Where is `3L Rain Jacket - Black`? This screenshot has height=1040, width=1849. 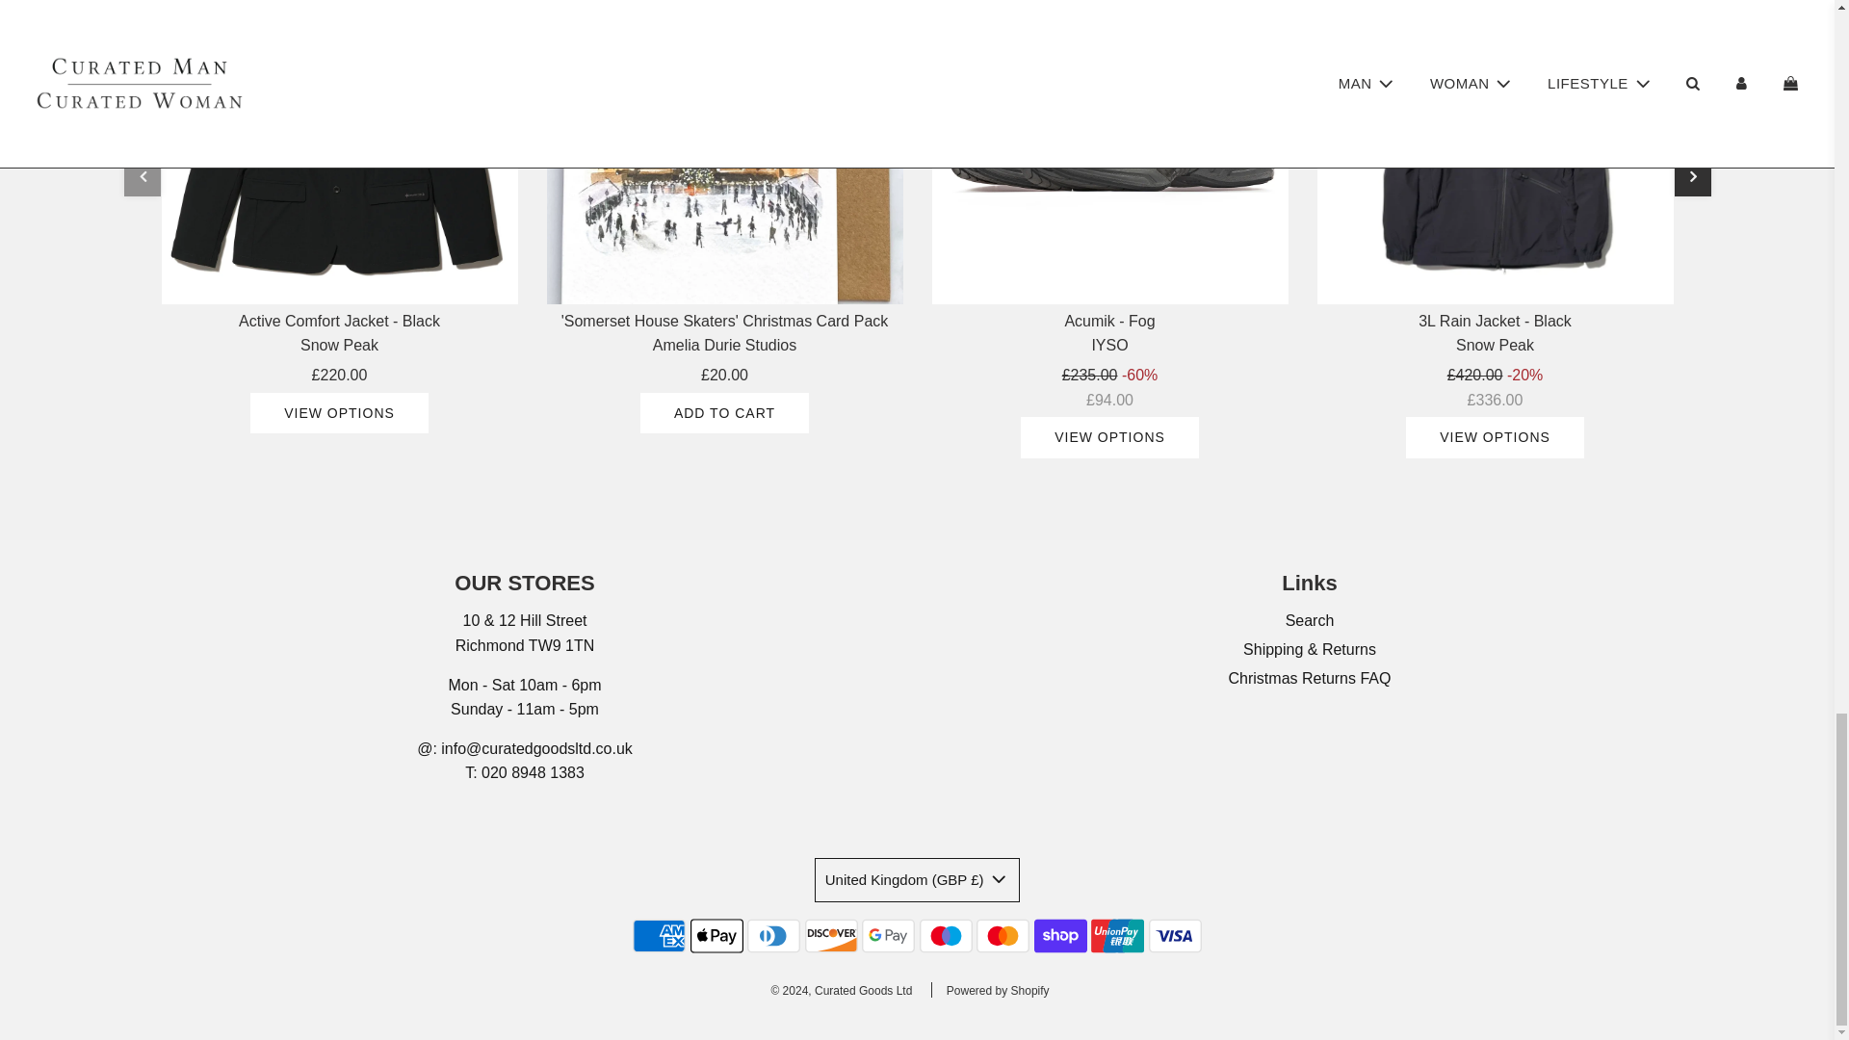
3L Rain Jacket - Black is located at coordinates (1495, 152).